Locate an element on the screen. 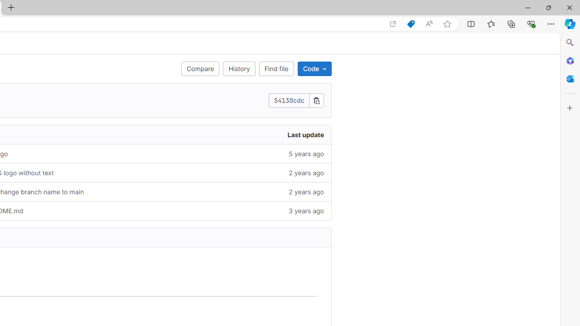 This screenshot has height=326, width=580. Shopping in Microsoft Edge is located at coordinates (411, 24).